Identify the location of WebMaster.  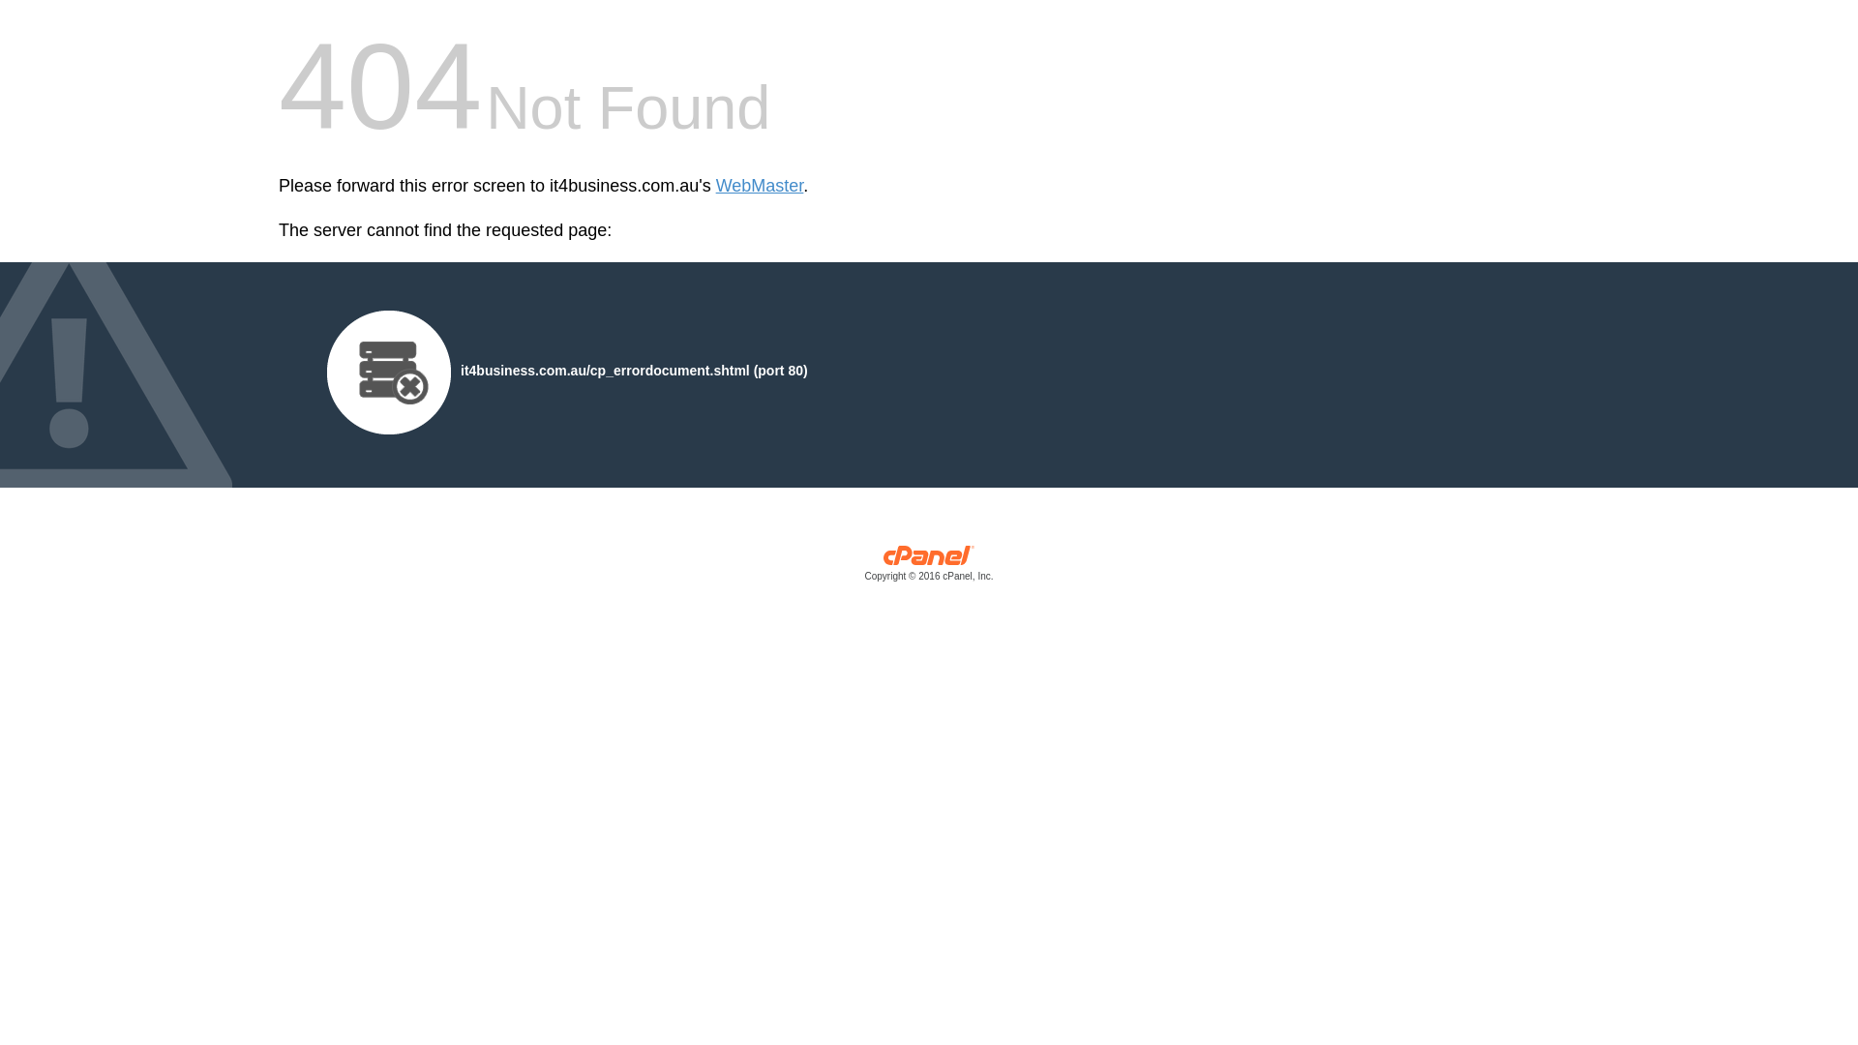
(761, 186).